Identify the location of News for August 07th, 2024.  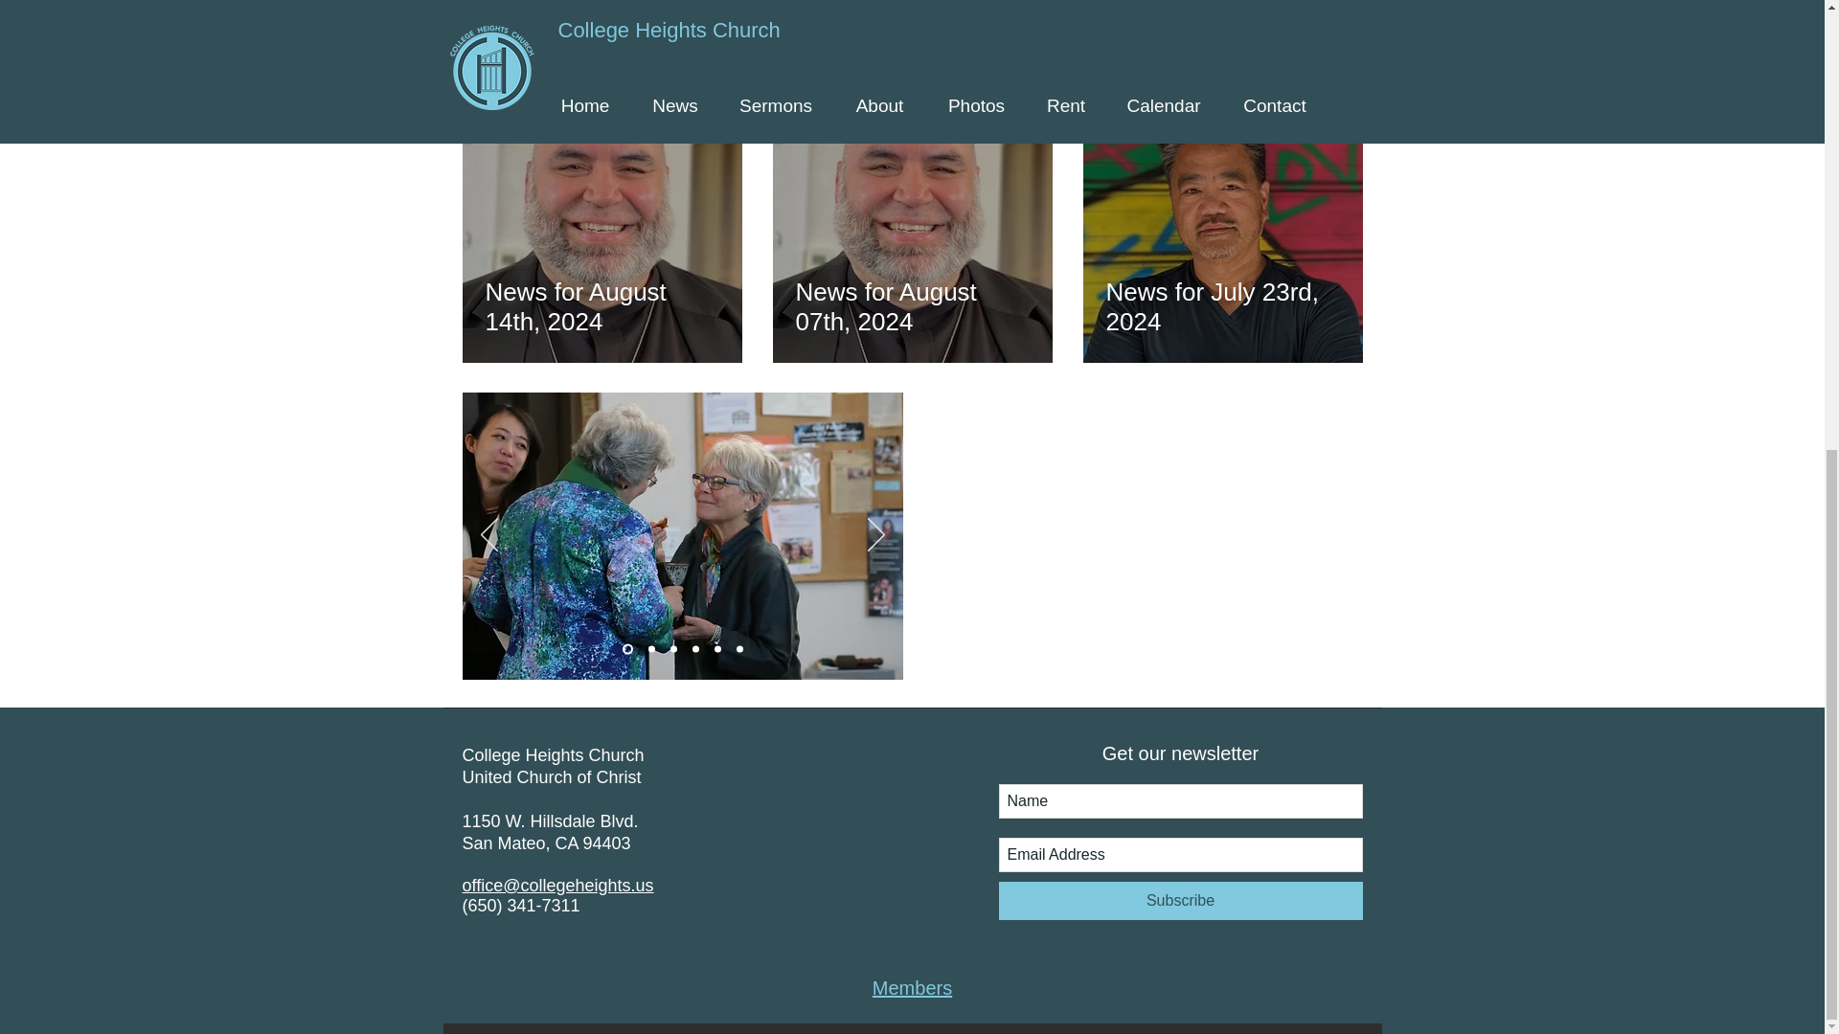
(911, 306).